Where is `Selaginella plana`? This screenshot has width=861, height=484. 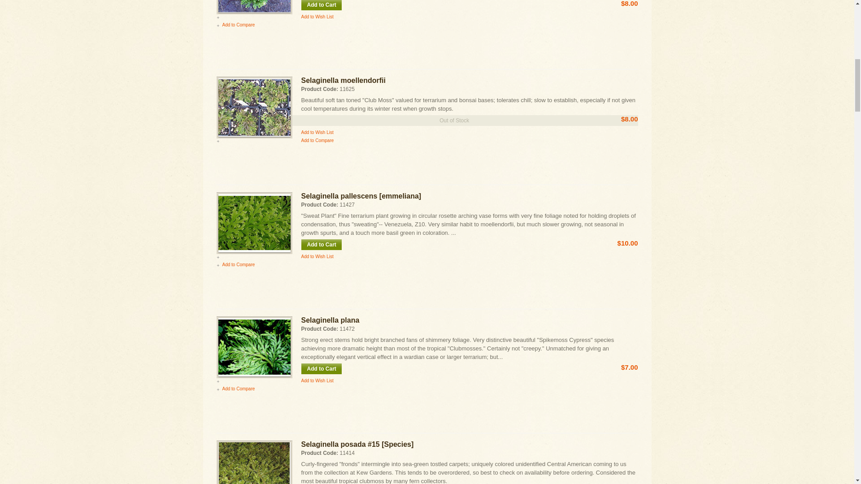 Selaginella plana is located at coordinates (254, 347).